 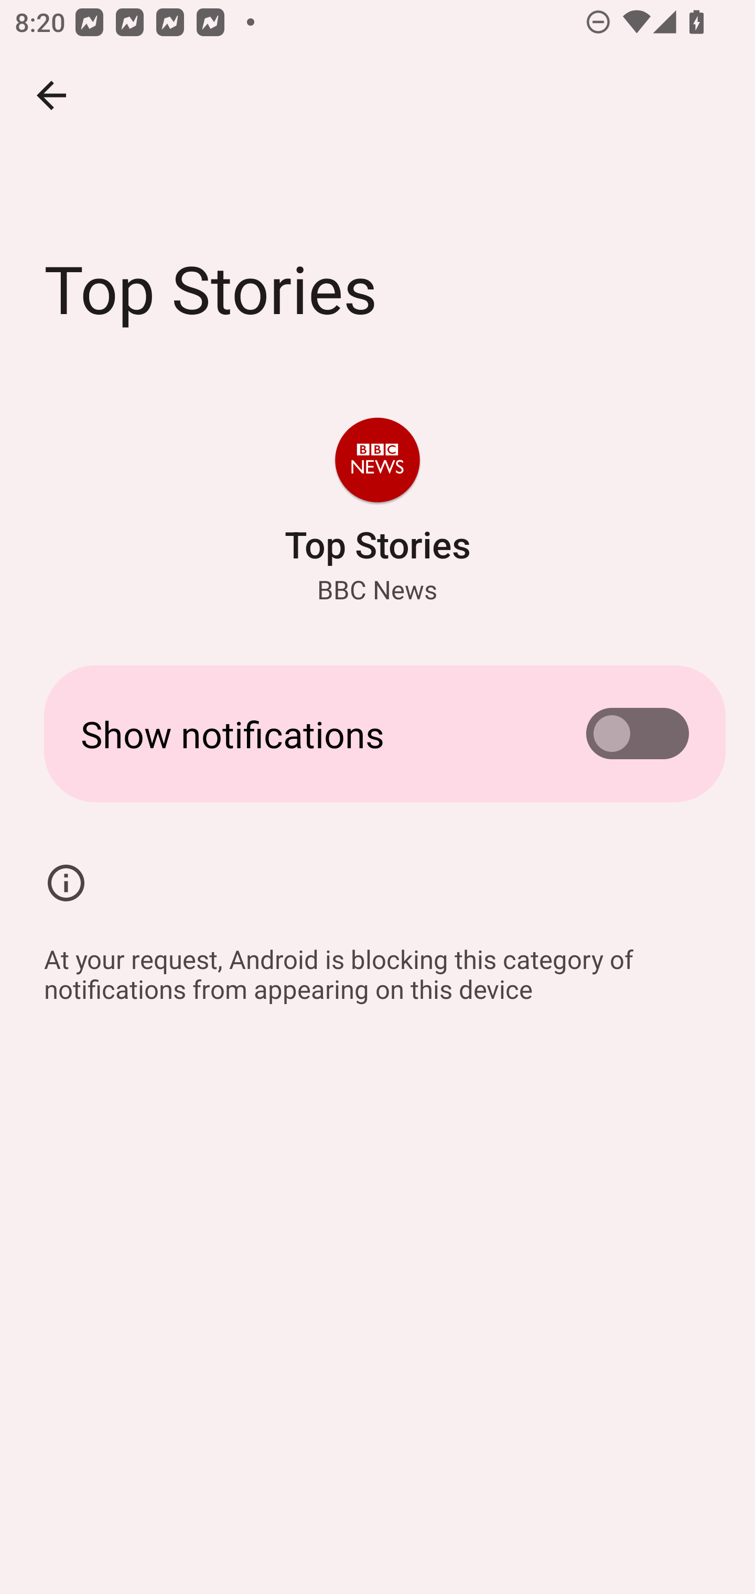 I want to click on Show notifications, so click(x=377, y=734).